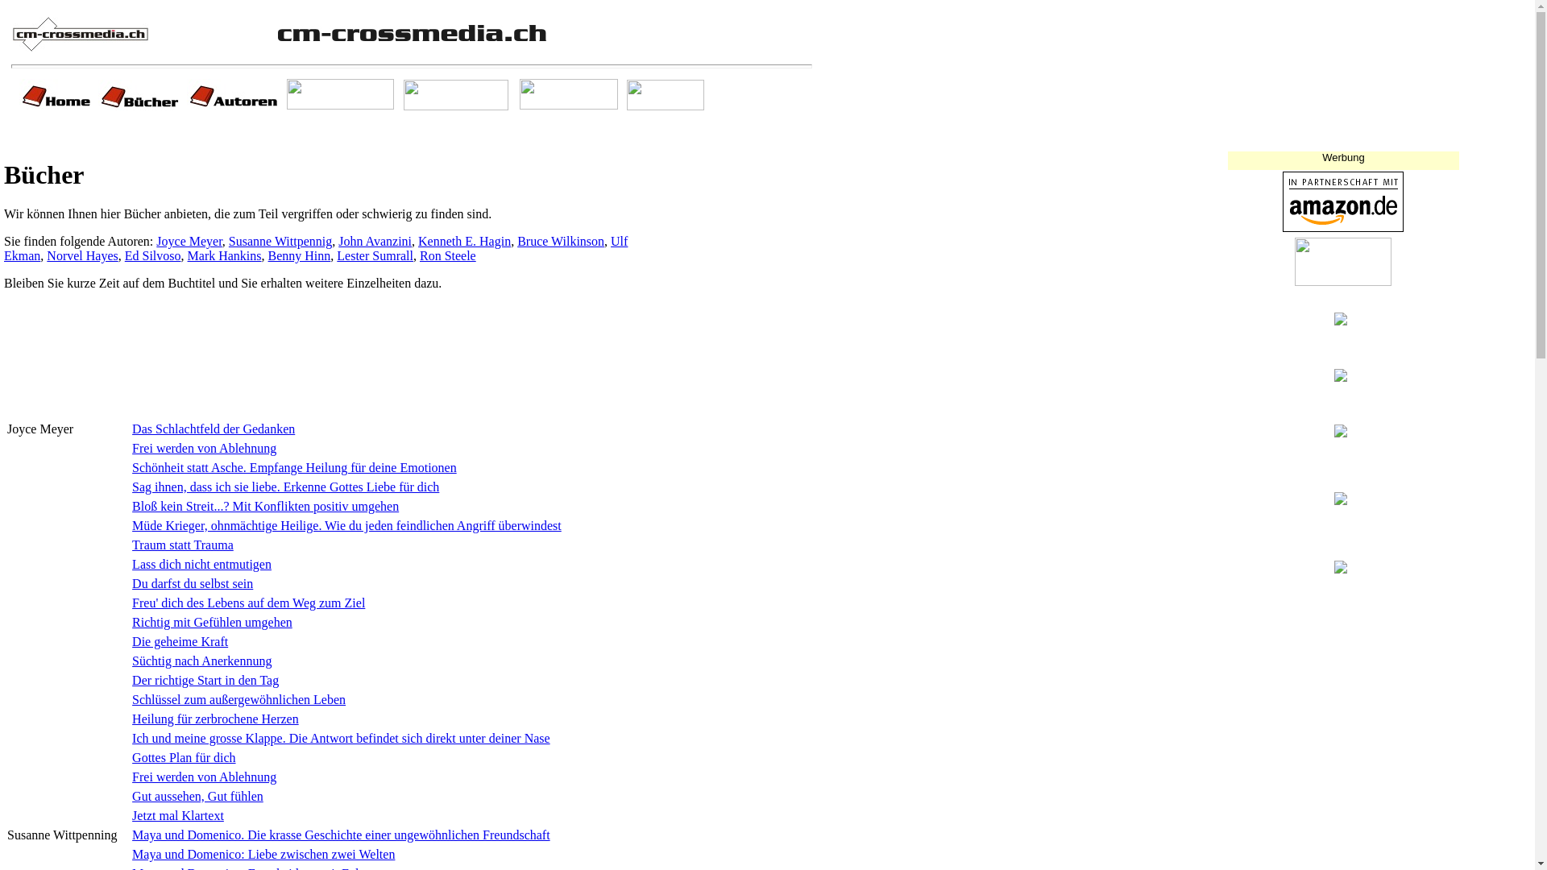  I want to click on Der richtige Start in den Tag, so click(205, 680).